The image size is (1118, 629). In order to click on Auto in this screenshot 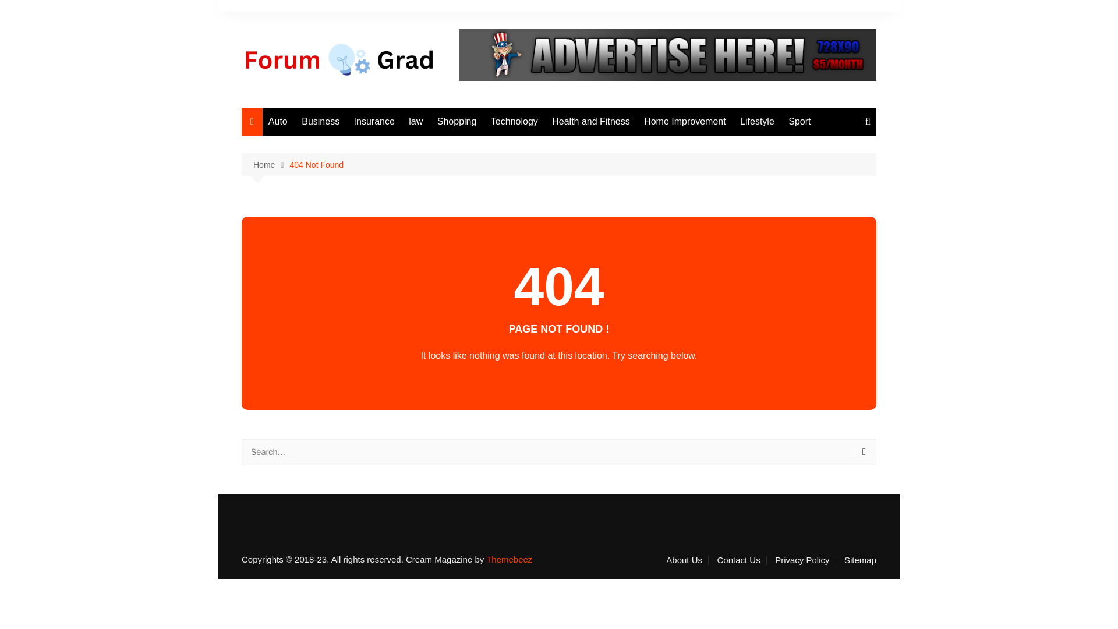, I will do `click(278, 121)`.